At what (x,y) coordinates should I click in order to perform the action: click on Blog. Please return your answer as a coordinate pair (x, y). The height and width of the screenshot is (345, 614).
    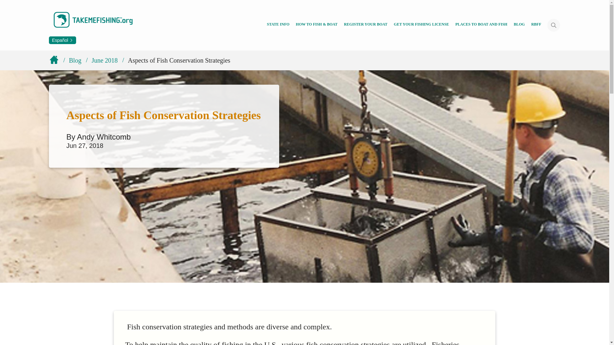
    Looking at the image, I should click on (519, 25).